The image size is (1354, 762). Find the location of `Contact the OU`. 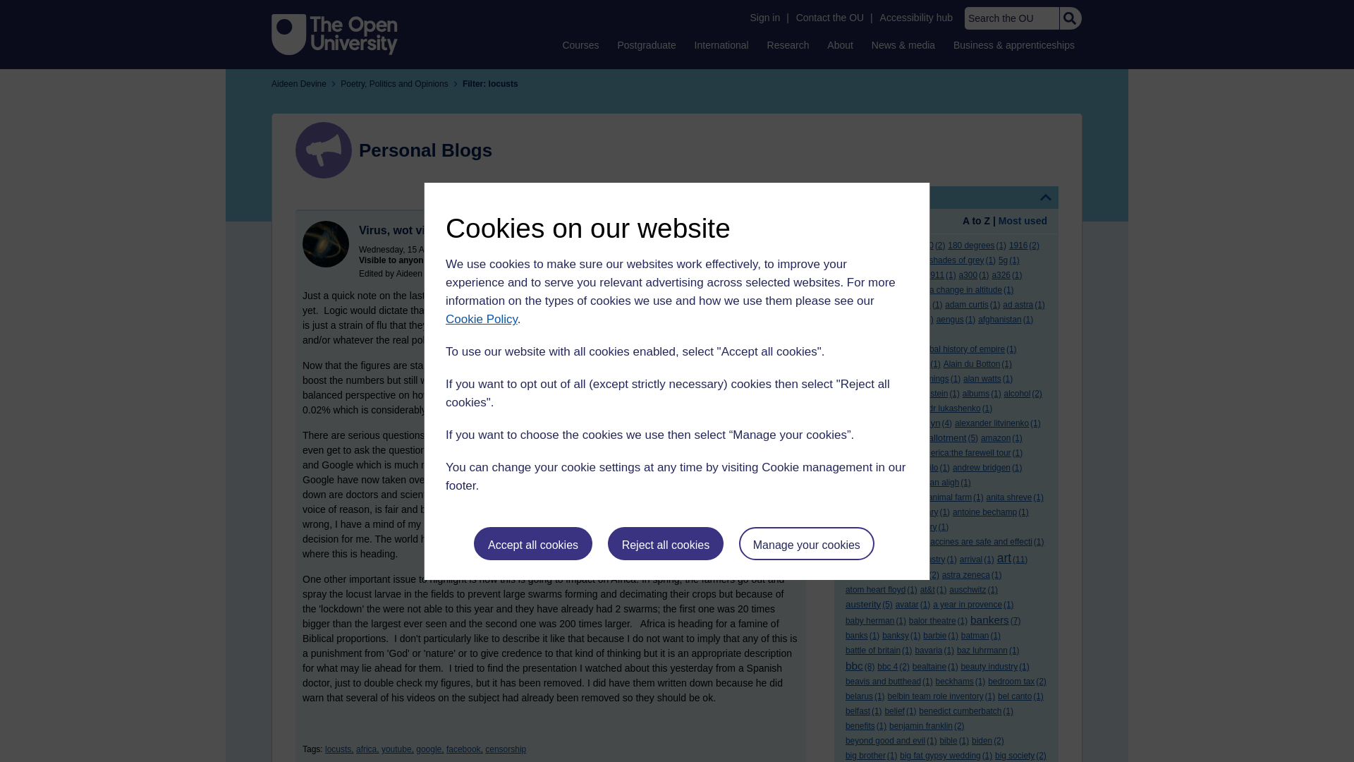

Contact the OU is located at coordinates (829, 18).